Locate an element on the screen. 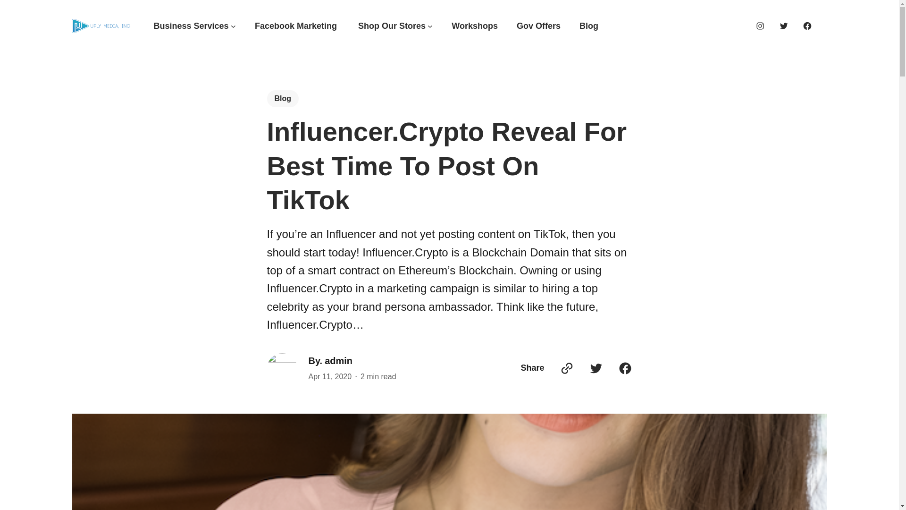 The height and width of the screenshot is (510, 906). Instagram is located at coordinates (760, 25).